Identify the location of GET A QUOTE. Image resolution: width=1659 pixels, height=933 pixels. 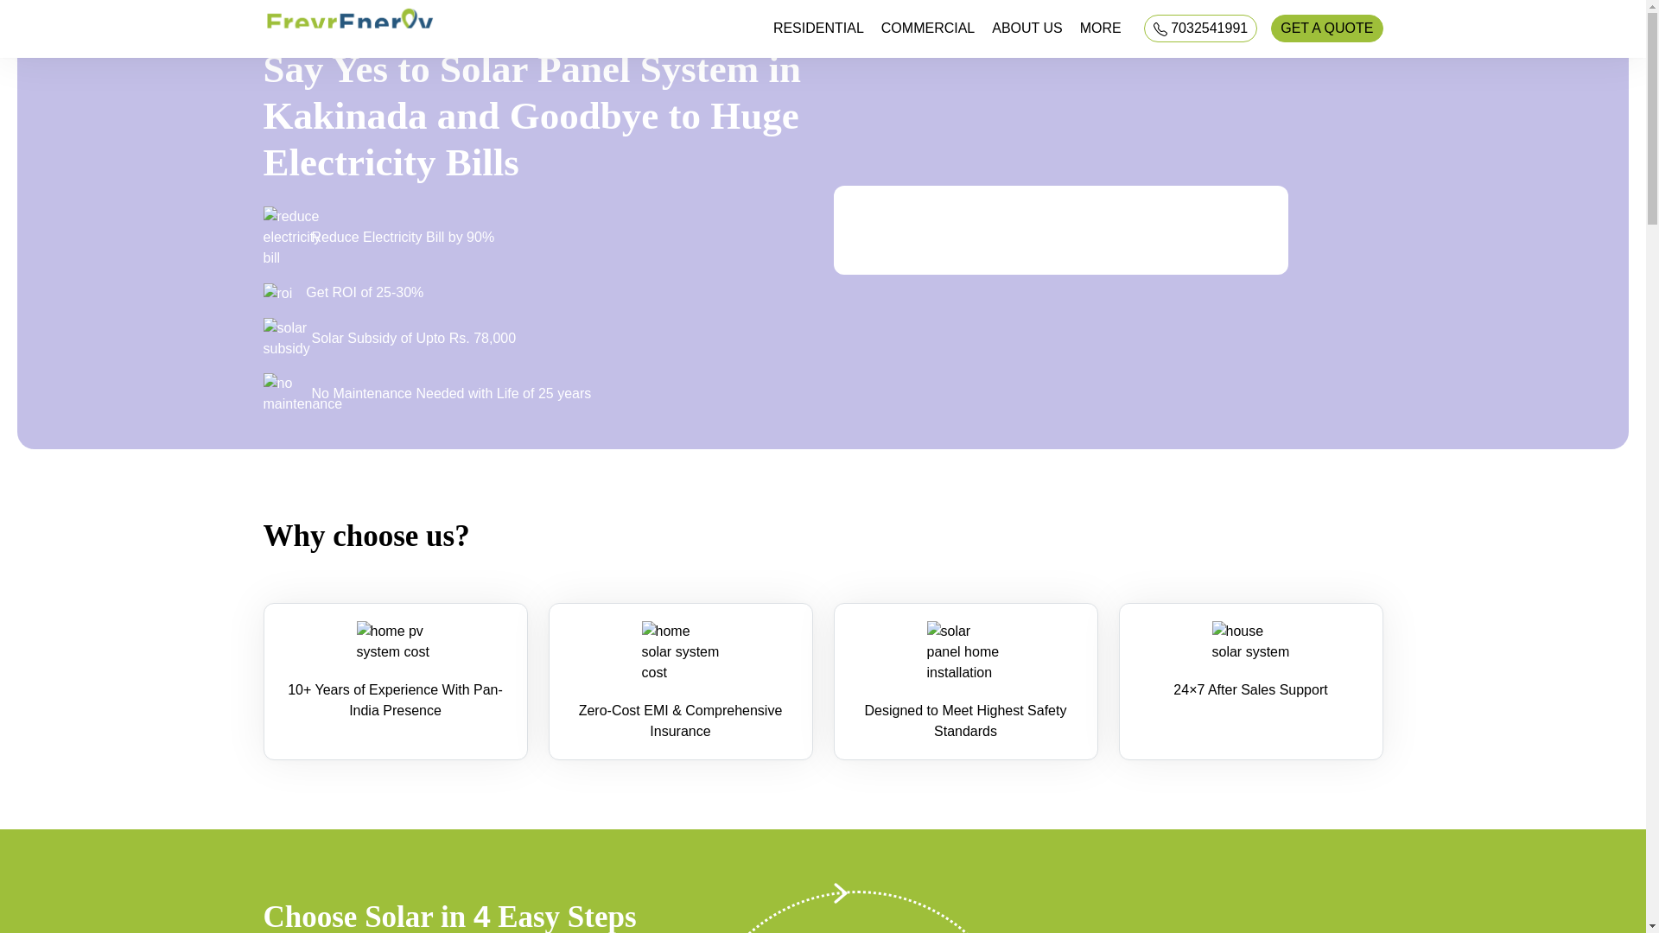
(1325, 28).